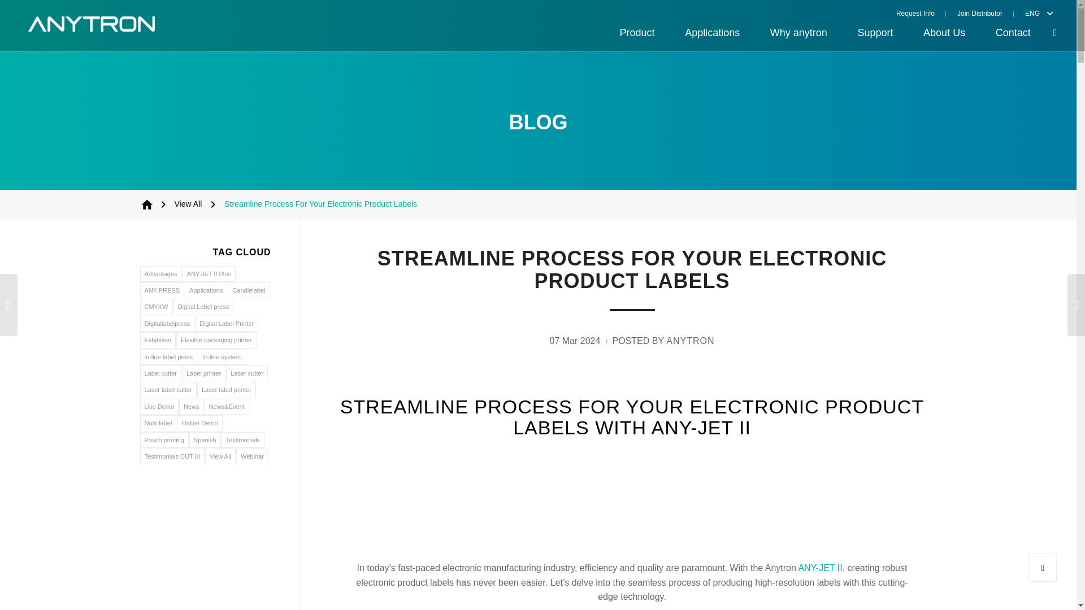  What do you see at coordinates (1043, 567) in the screenshot?
I see `Scroll to top` at bounding box center [1043, 567].